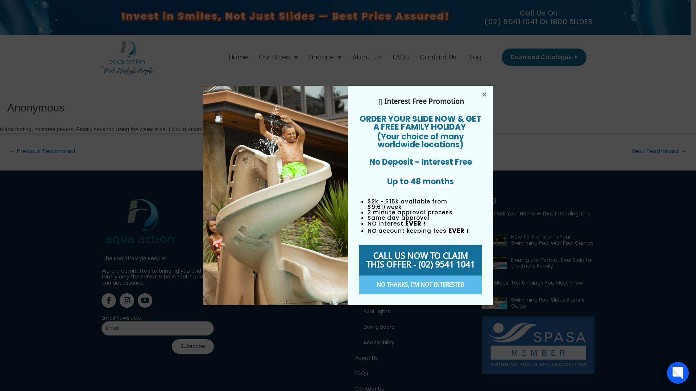 The width and height of the screenshot is (696, 391). What do you see at coordinates (278, 57) in the screenshot?
I see `Our Slides` at bounding box center [278, 57].